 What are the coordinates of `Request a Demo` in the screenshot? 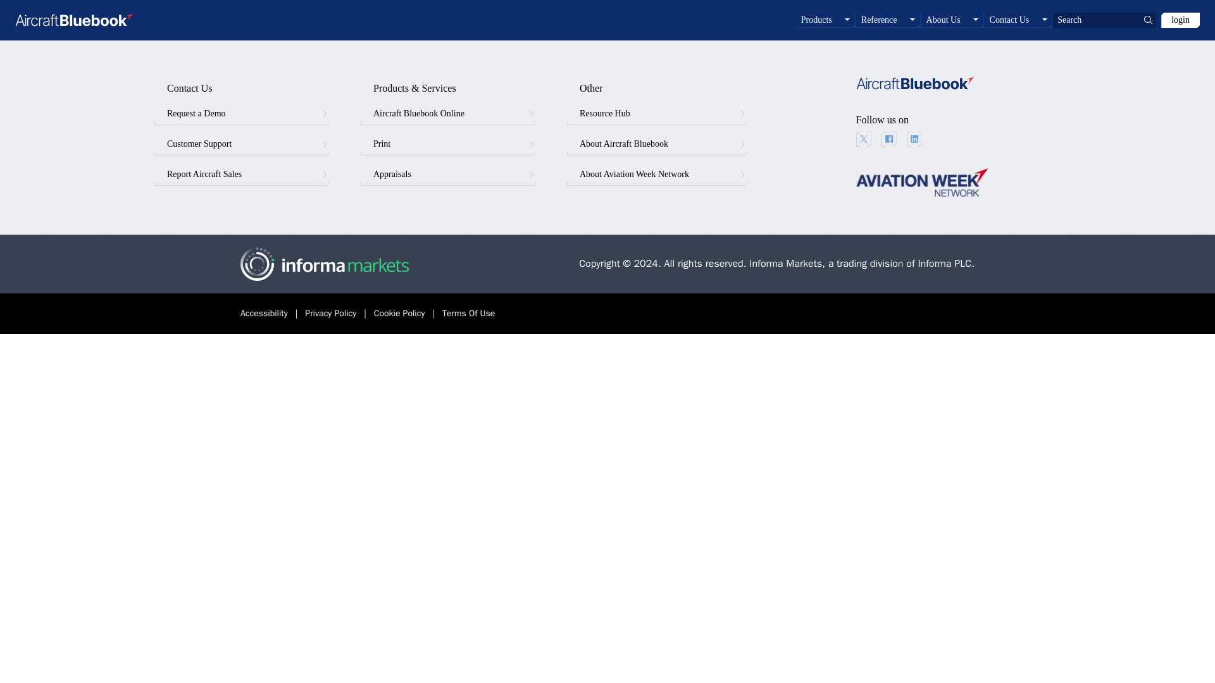 It's located at (242, 114).